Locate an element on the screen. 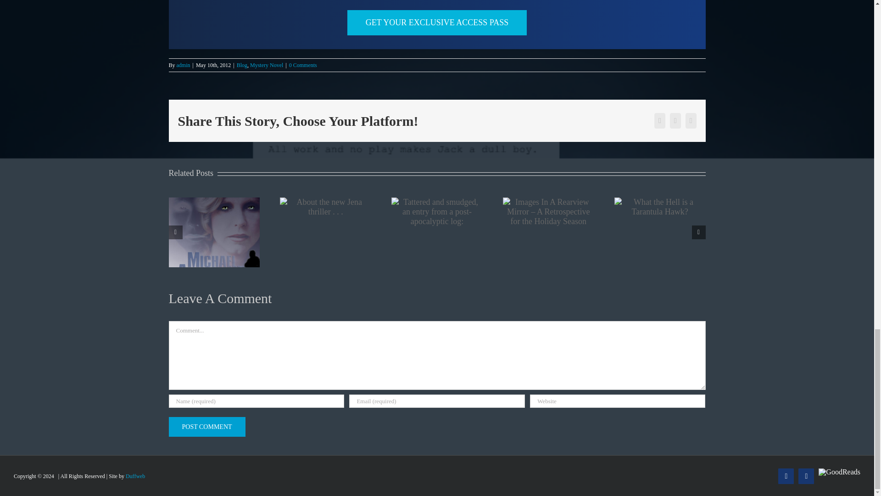 The width and height of the screenshot is (881, 496). GET YOUR EXCLUSIVE ACCESS PASS is located at coordinates (437, 24).